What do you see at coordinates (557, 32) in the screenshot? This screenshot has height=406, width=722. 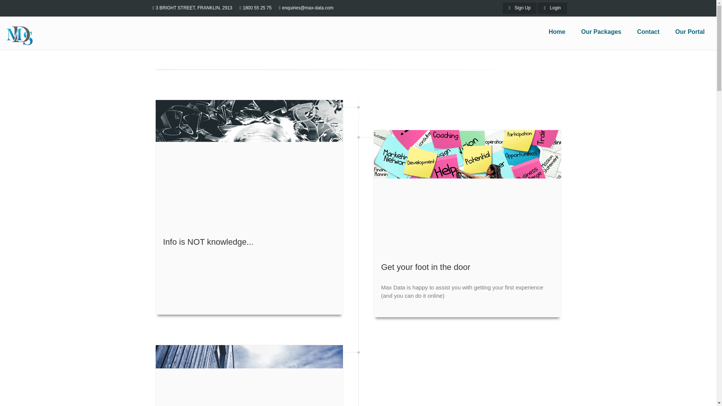 I see `Home` at bounding box center [557, 32].